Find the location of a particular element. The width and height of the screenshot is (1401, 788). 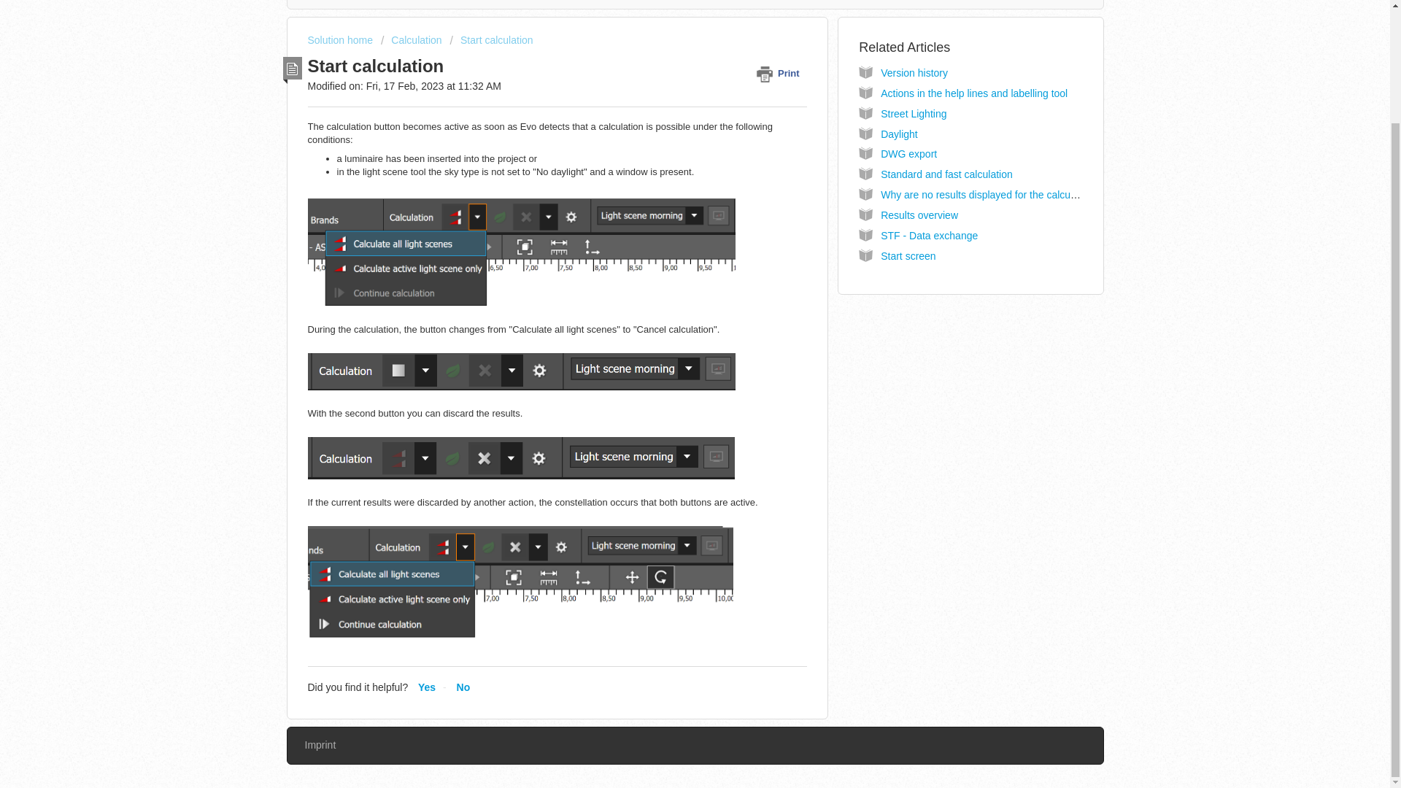

Start calculation is located at coordinates (492, 39).